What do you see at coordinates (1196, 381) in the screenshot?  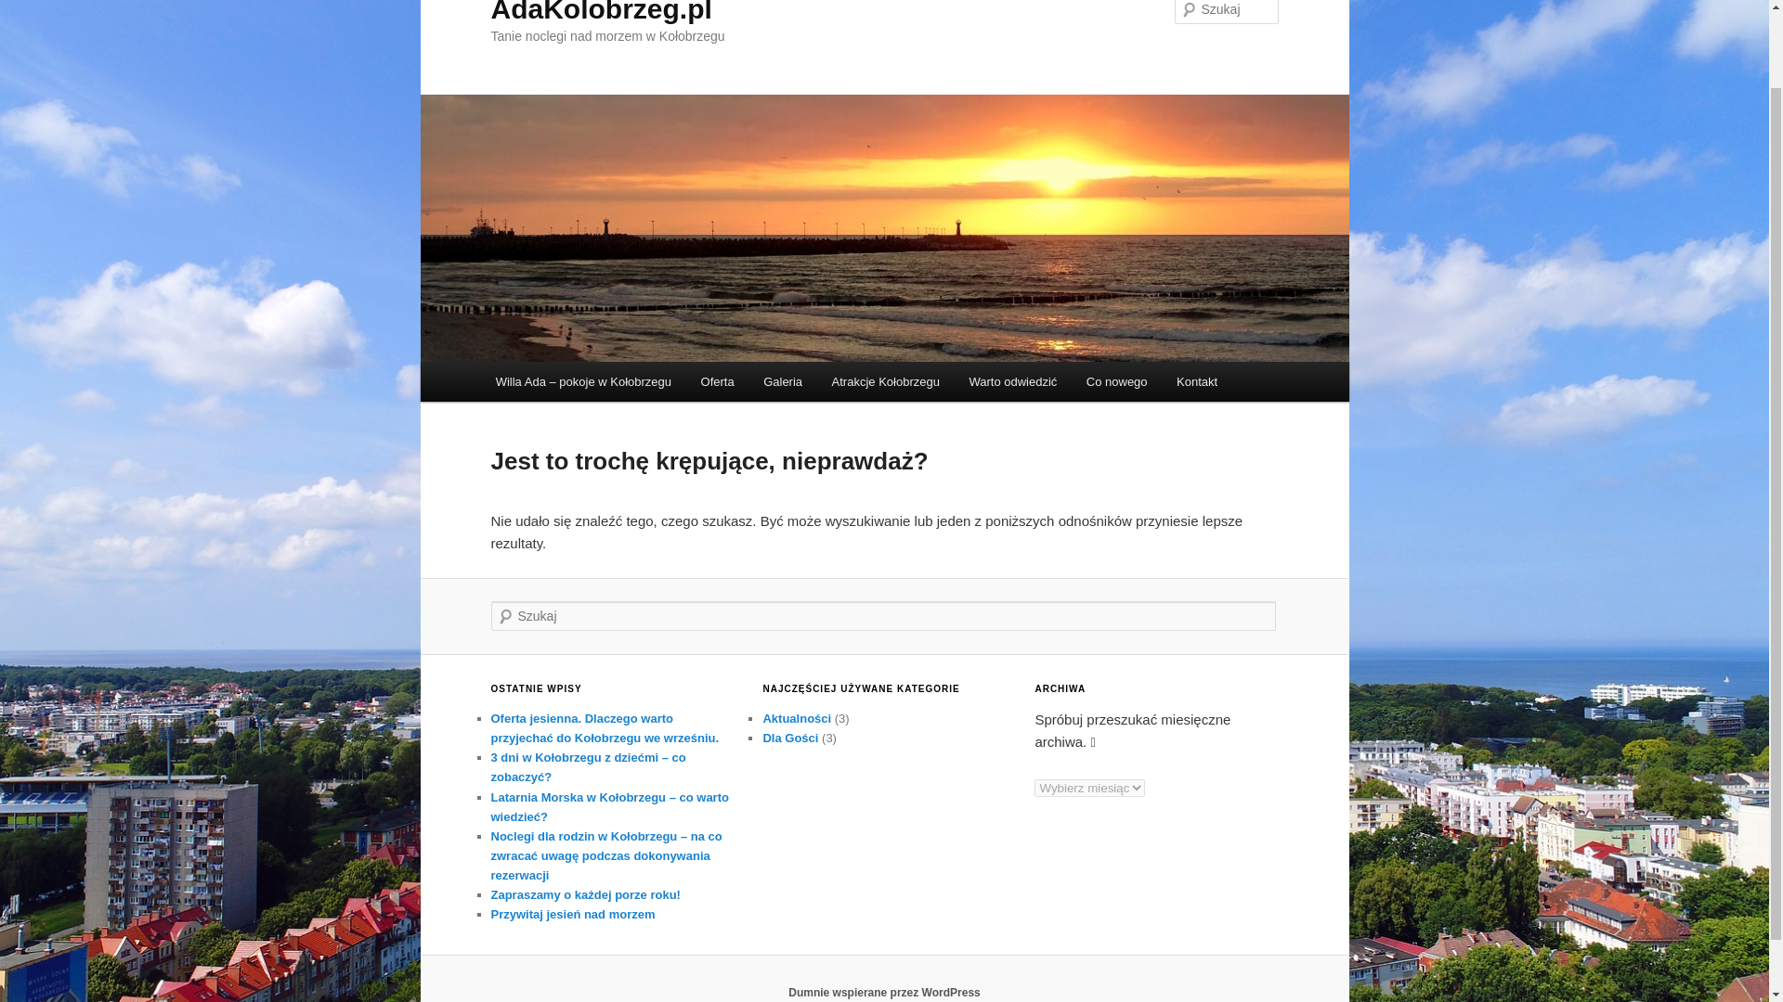 I see `Kontakt` at bounding box center [1196, 381].